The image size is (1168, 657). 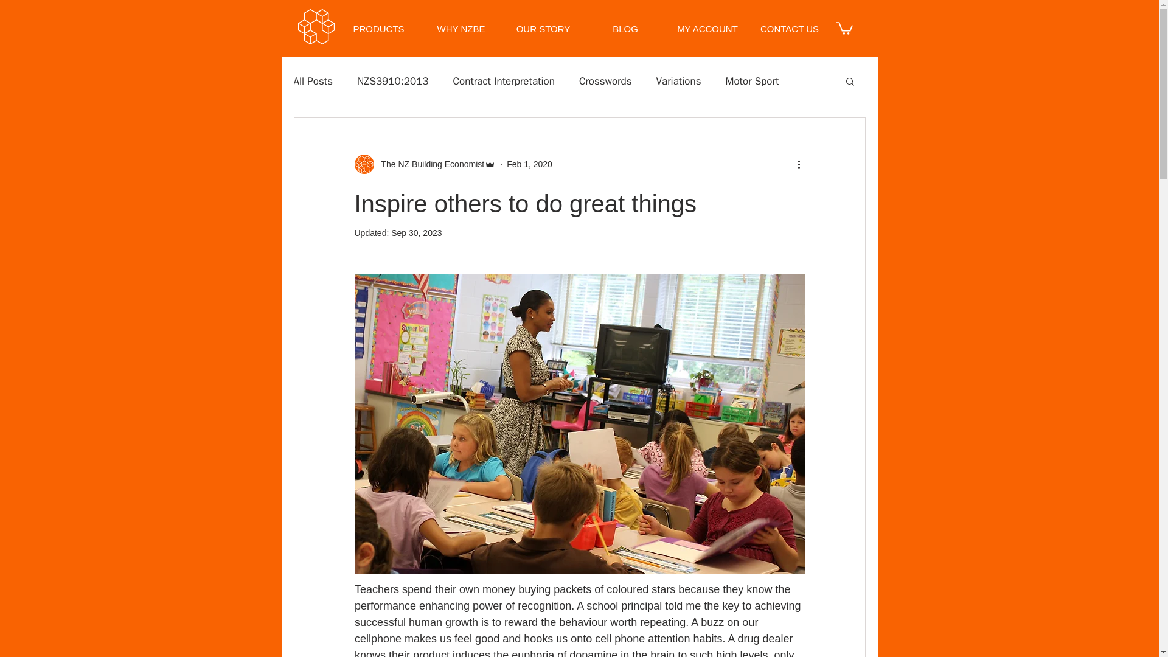 I want to click on Crosswords, so click(x=605, y=81).